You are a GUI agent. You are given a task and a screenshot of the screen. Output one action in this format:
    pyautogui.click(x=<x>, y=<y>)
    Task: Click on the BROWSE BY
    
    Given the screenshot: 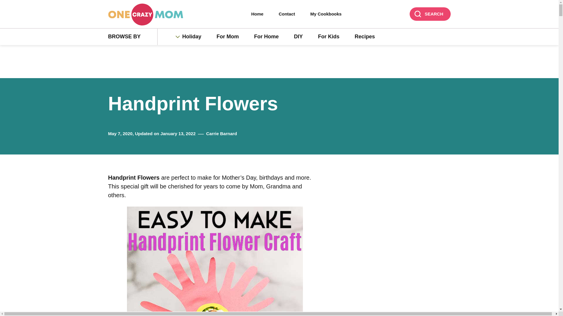 What is the action you would take?
    pyautogui.click(x=133, y=37)
    